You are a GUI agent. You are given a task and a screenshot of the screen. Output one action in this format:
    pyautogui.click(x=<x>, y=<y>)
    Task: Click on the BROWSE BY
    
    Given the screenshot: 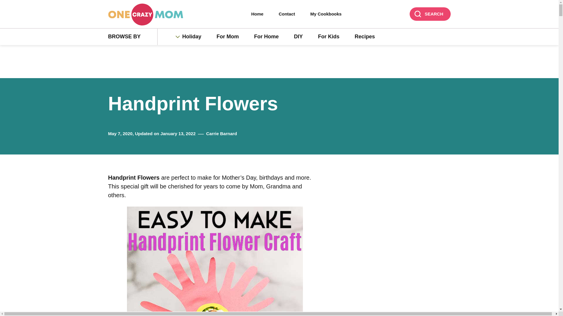 What is the action you would take?
    pyautogui.click(x=133, y=37)
    